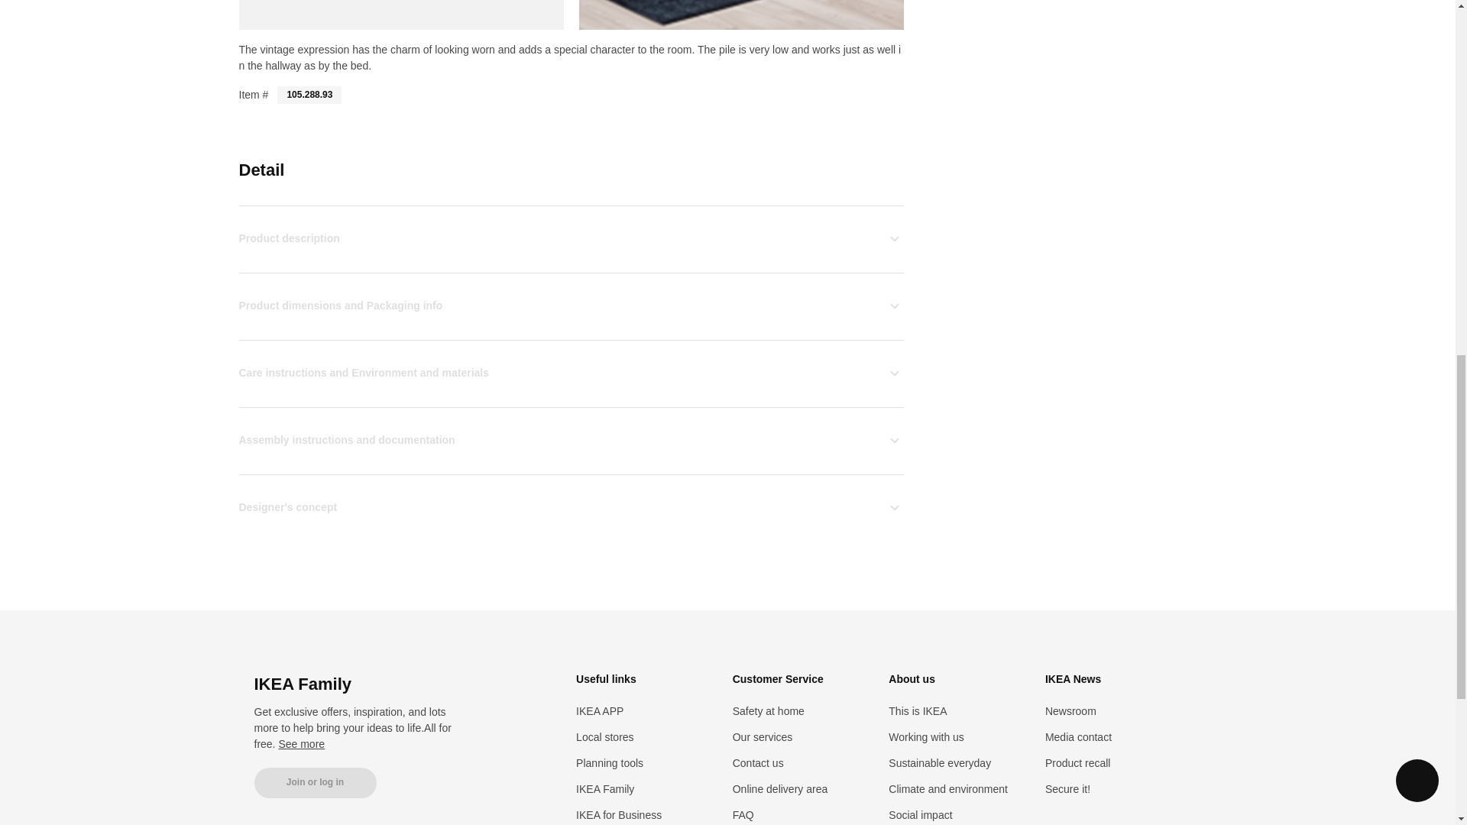  What do you see at coordinates (570, 440) in the screenshot?
I see `Assembly instructions and documentation` at bounding box center [570, 440].